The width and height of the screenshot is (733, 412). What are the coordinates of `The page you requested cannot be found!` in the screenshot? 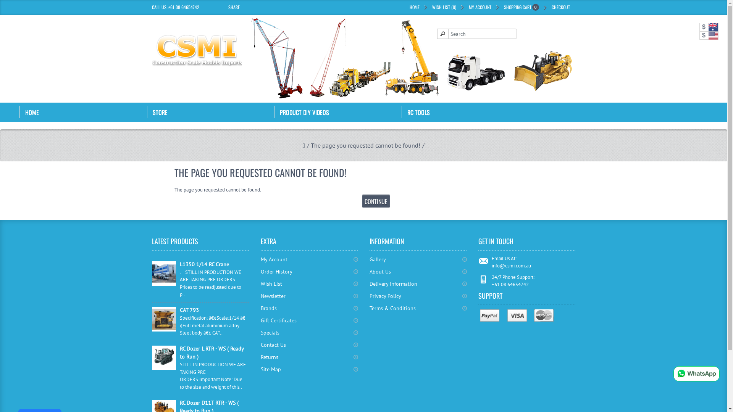 It's located at (366, 145).